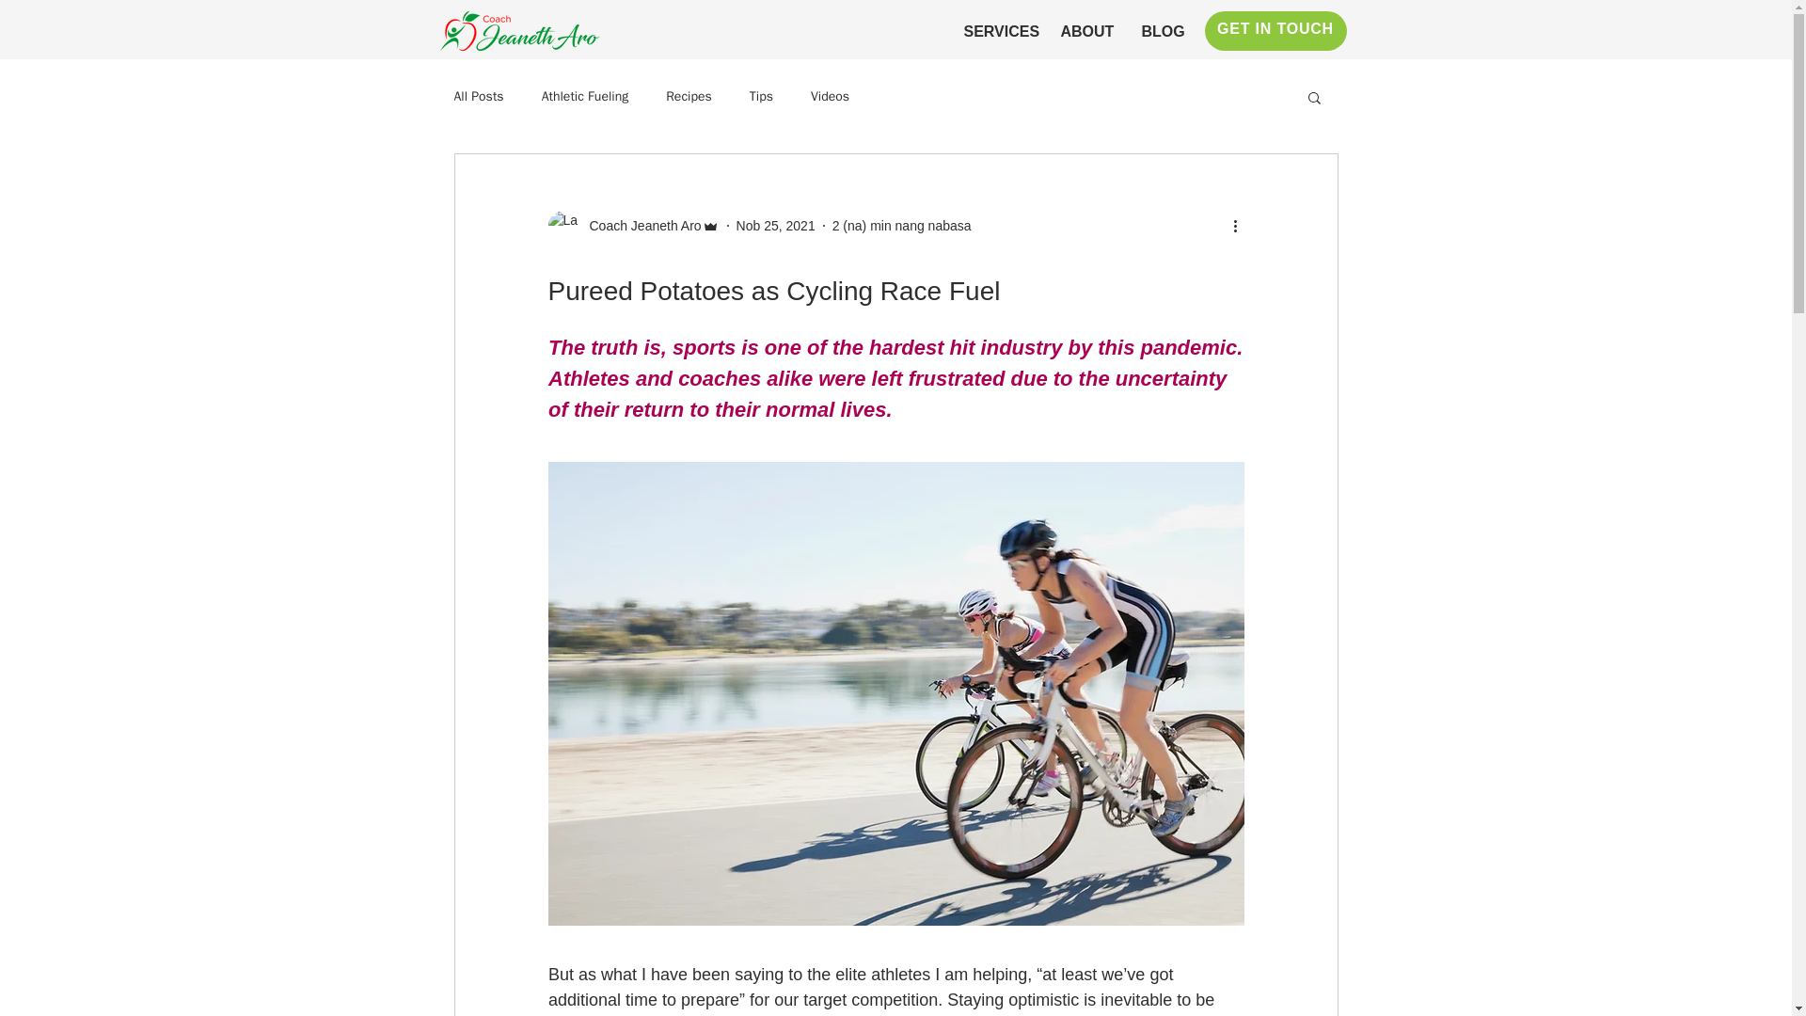 The width and height of the screenshot is (1806, 1016). I want to click on GET IN TOUCH, so click(1275, 30).